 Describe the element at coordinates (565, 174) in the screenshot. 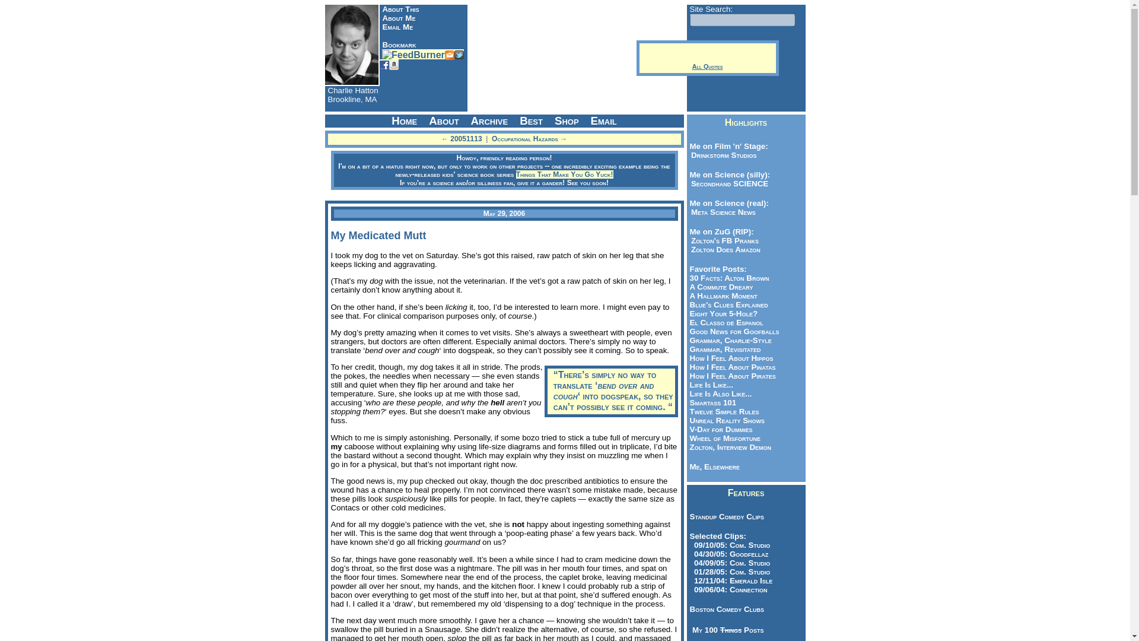

I see `Things That Make You Go Yuck!` at that location.